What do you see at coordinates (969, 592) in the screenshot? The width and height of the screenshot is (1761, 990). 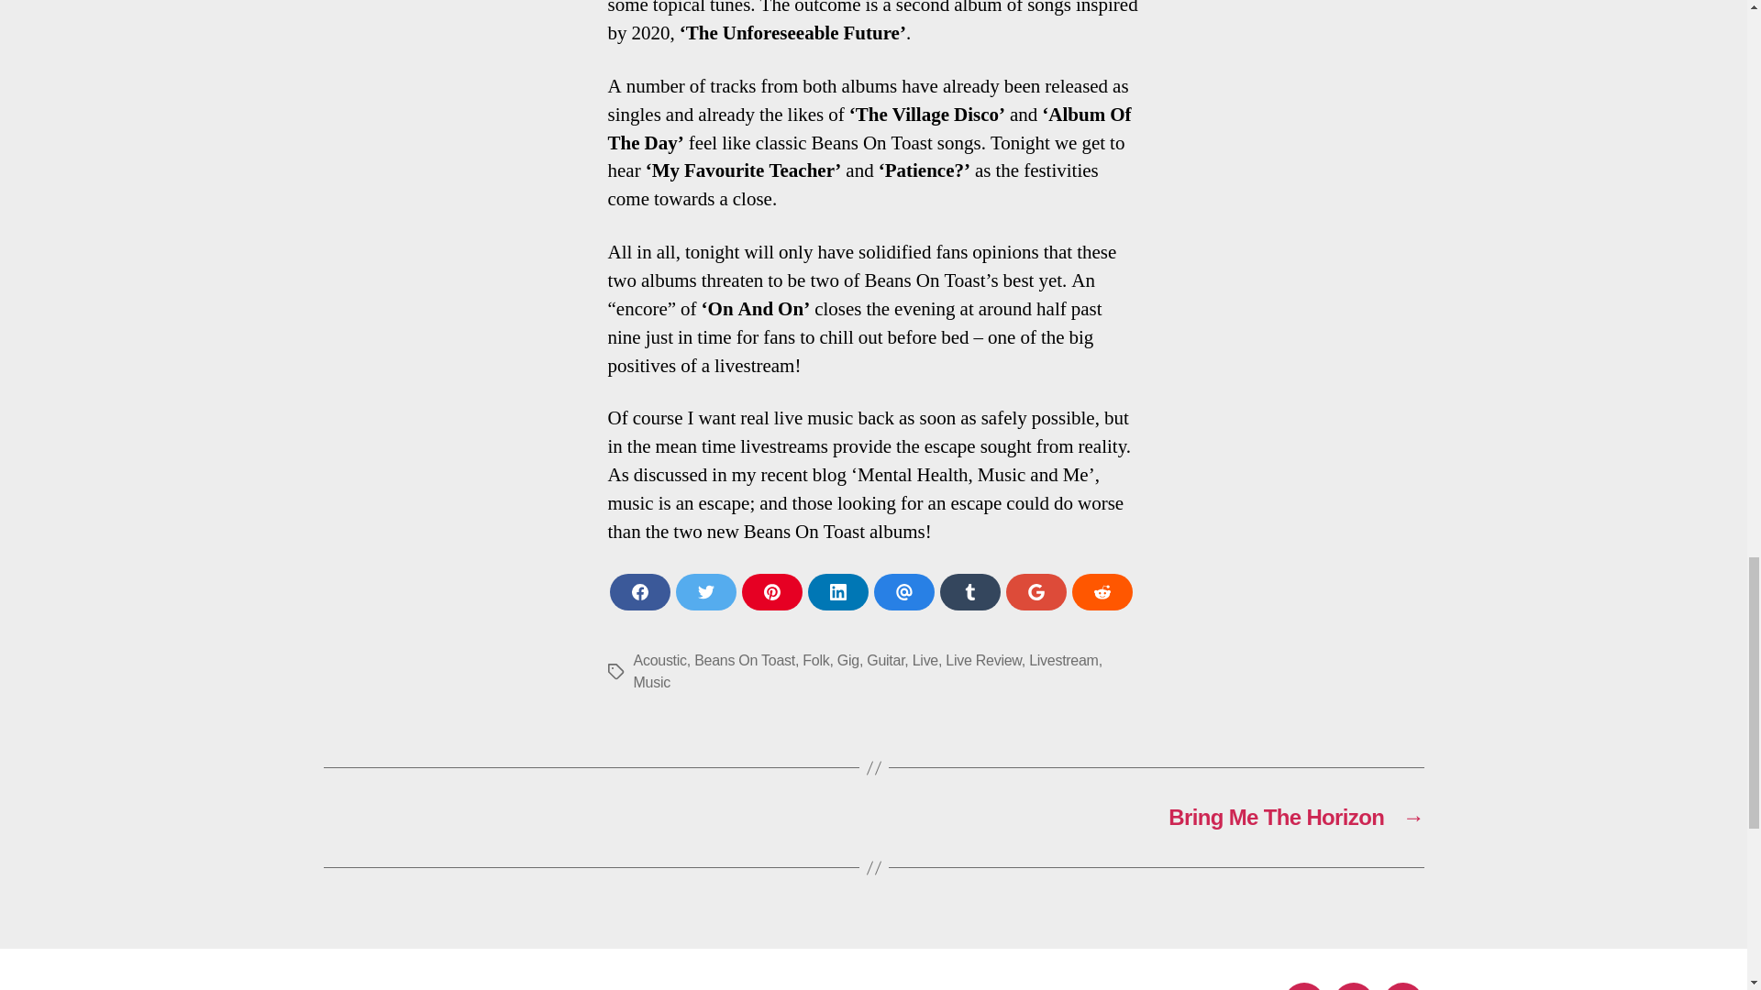 I see `Share on Tumblr` at bounding box center [969, 592].